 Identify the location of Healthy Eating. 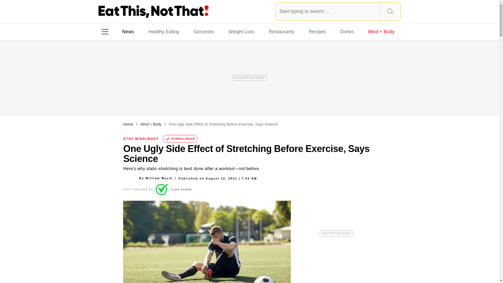
(163, 31).